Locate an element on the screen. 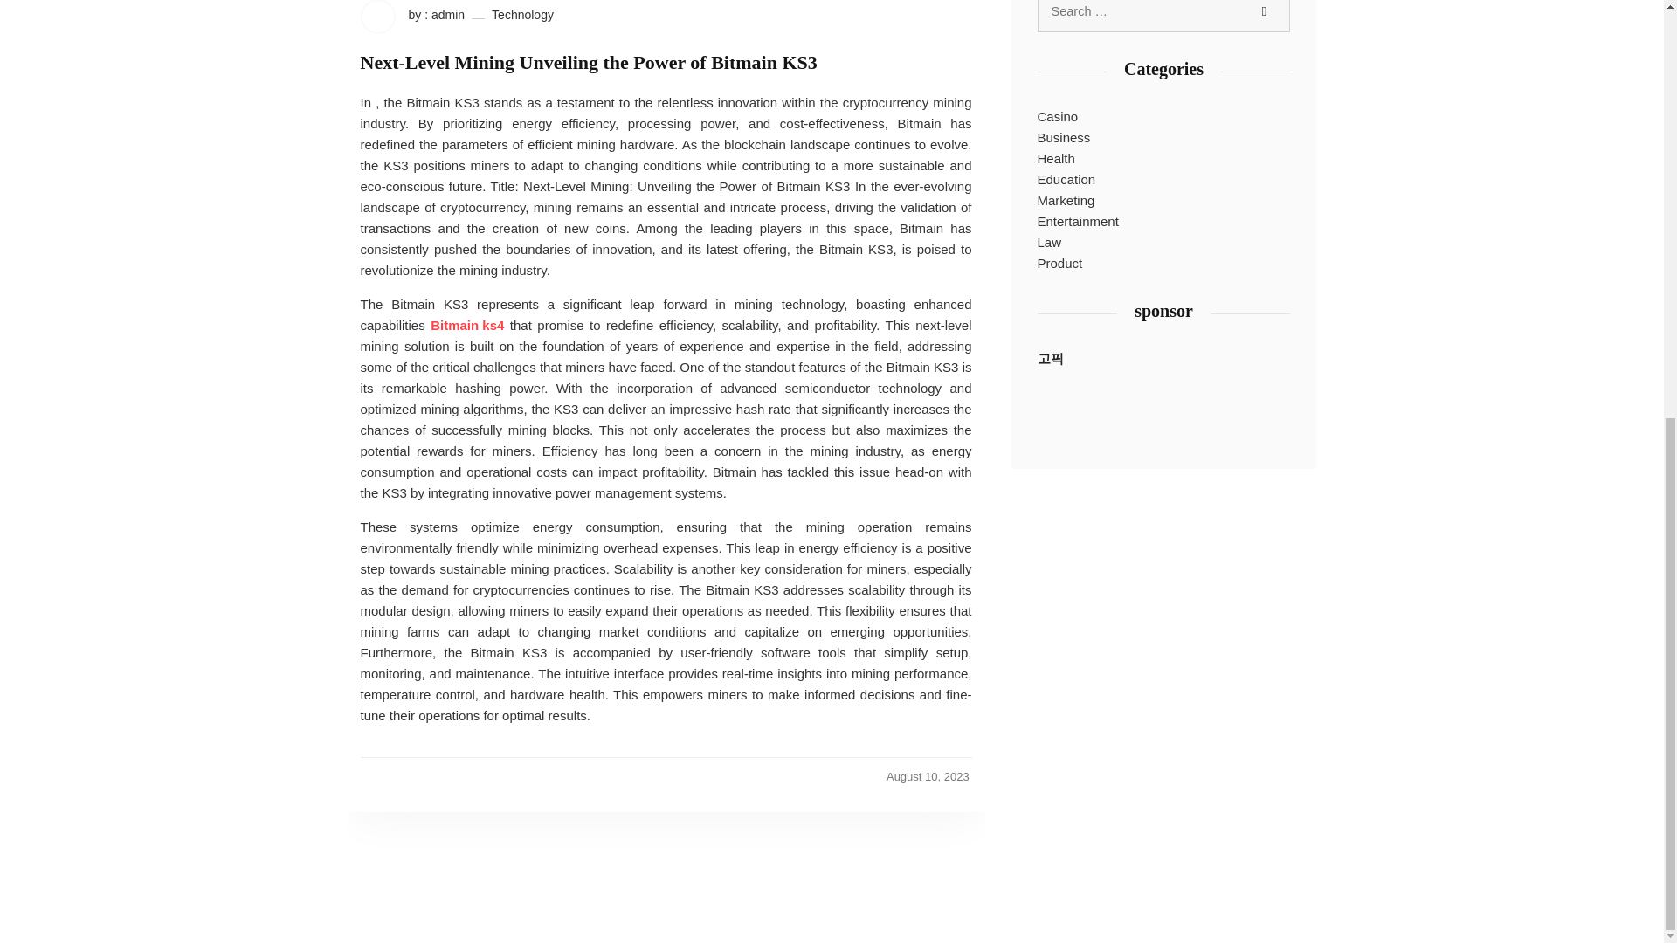 Image resolution: width=1677 pixels, height=943 pixels. Bitmain ks4 is located at coordinates (467, 325).